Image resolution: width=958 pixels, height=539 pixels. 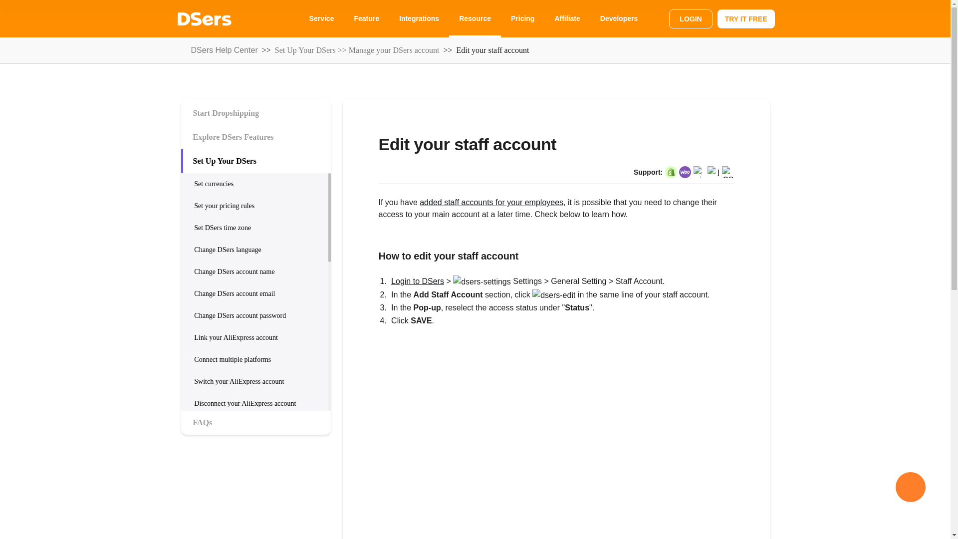 I want to click on Affiliate, so click(x=567, y=18).